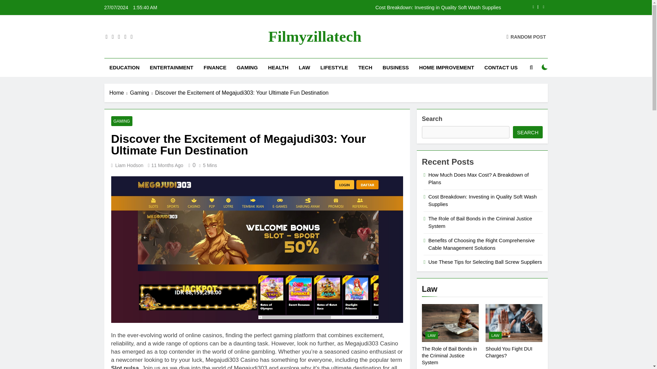 The height and width of the screenshot is (369, 657). Describe the element at coordinates (365, 67) in the screenshot. I see `TECH` at that location.